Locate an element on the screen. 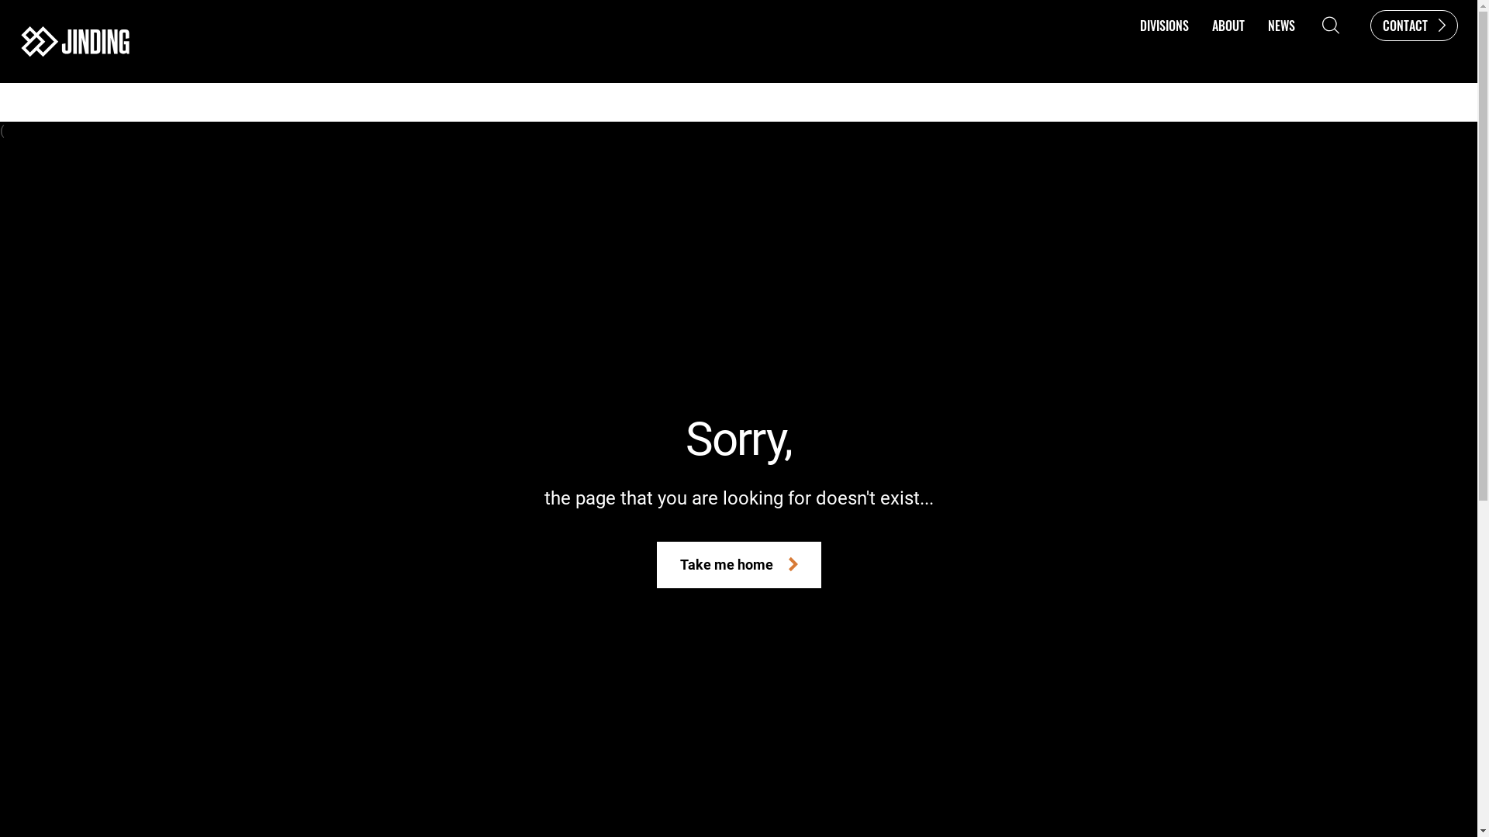 The height and width of the screenshot is (837, 1489). CONTACT is located at coordinates (1415, 25).